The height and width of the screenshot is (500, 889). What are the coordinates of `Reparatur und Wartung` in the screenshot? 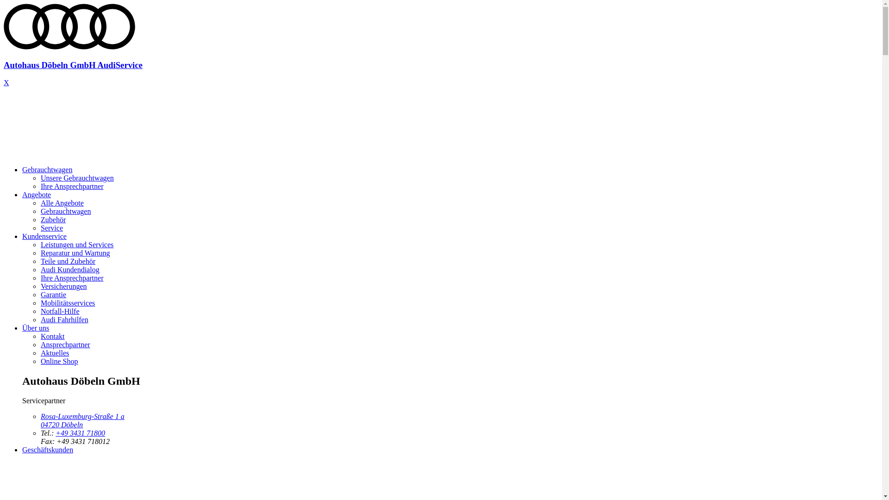 It's located at (75, 253).